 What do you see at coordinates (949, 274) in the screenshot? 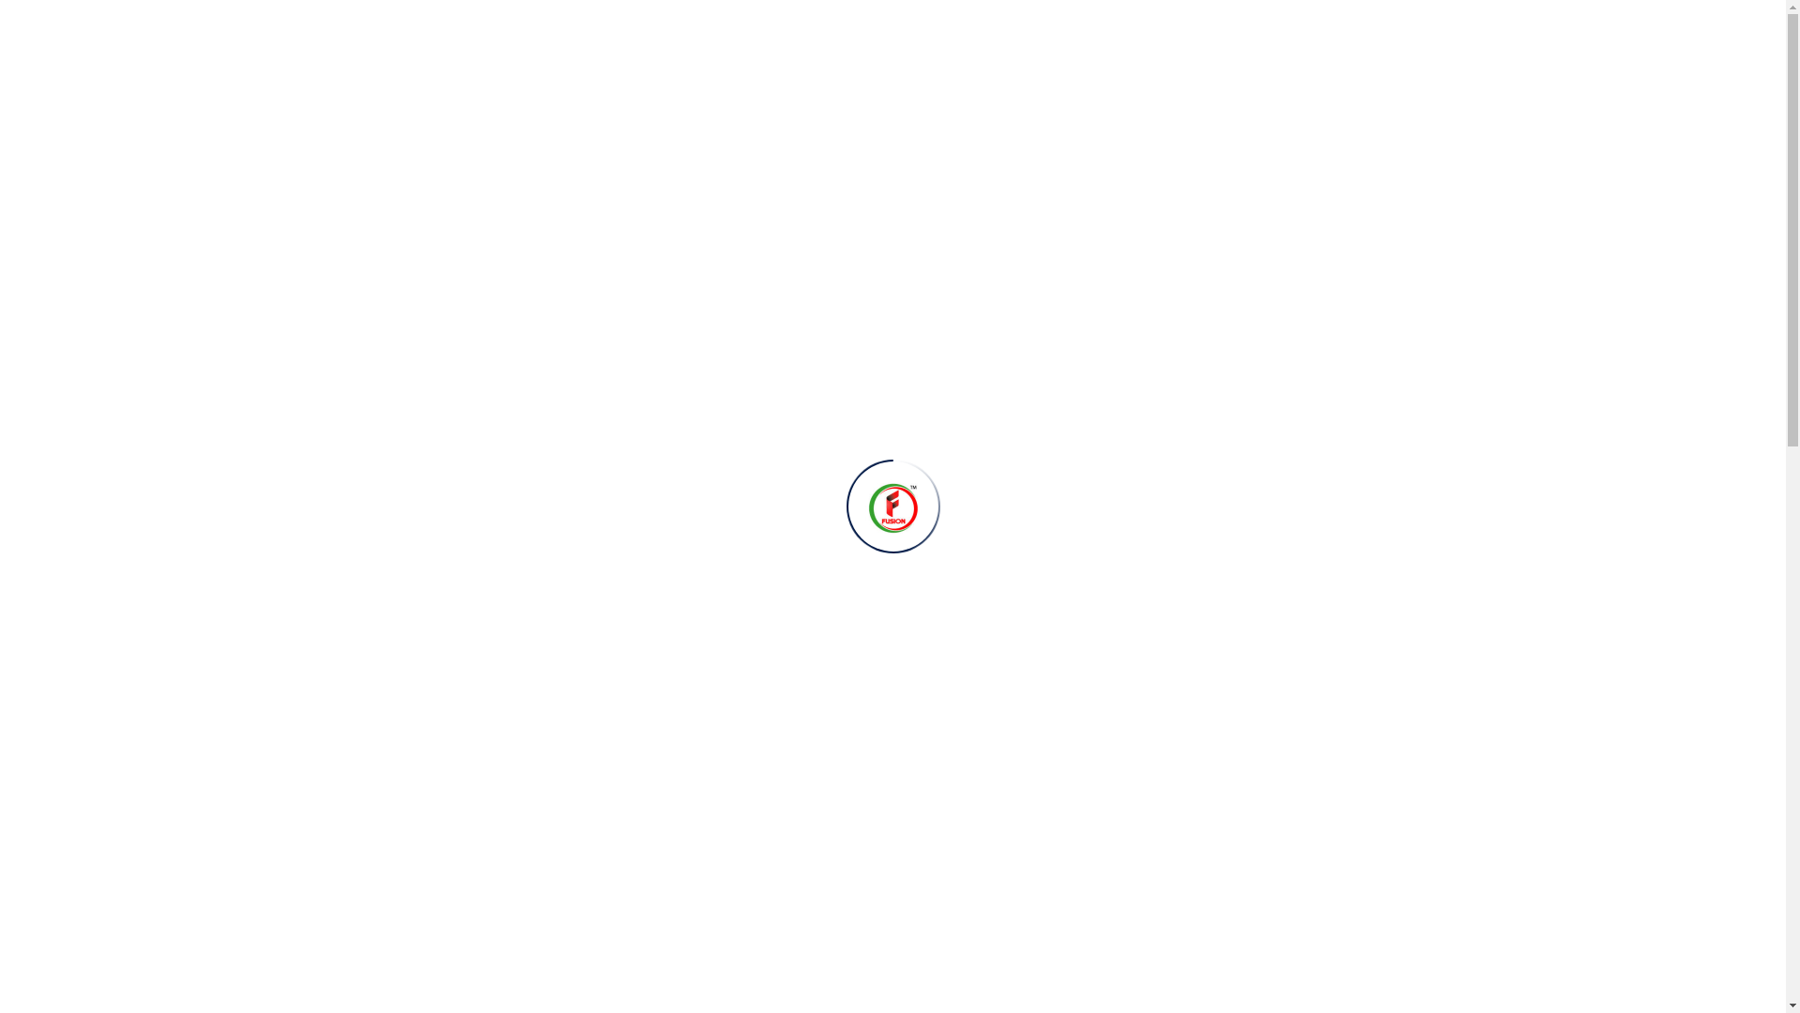
I see `OUR PATRONS` at bounding box center [949, 274].